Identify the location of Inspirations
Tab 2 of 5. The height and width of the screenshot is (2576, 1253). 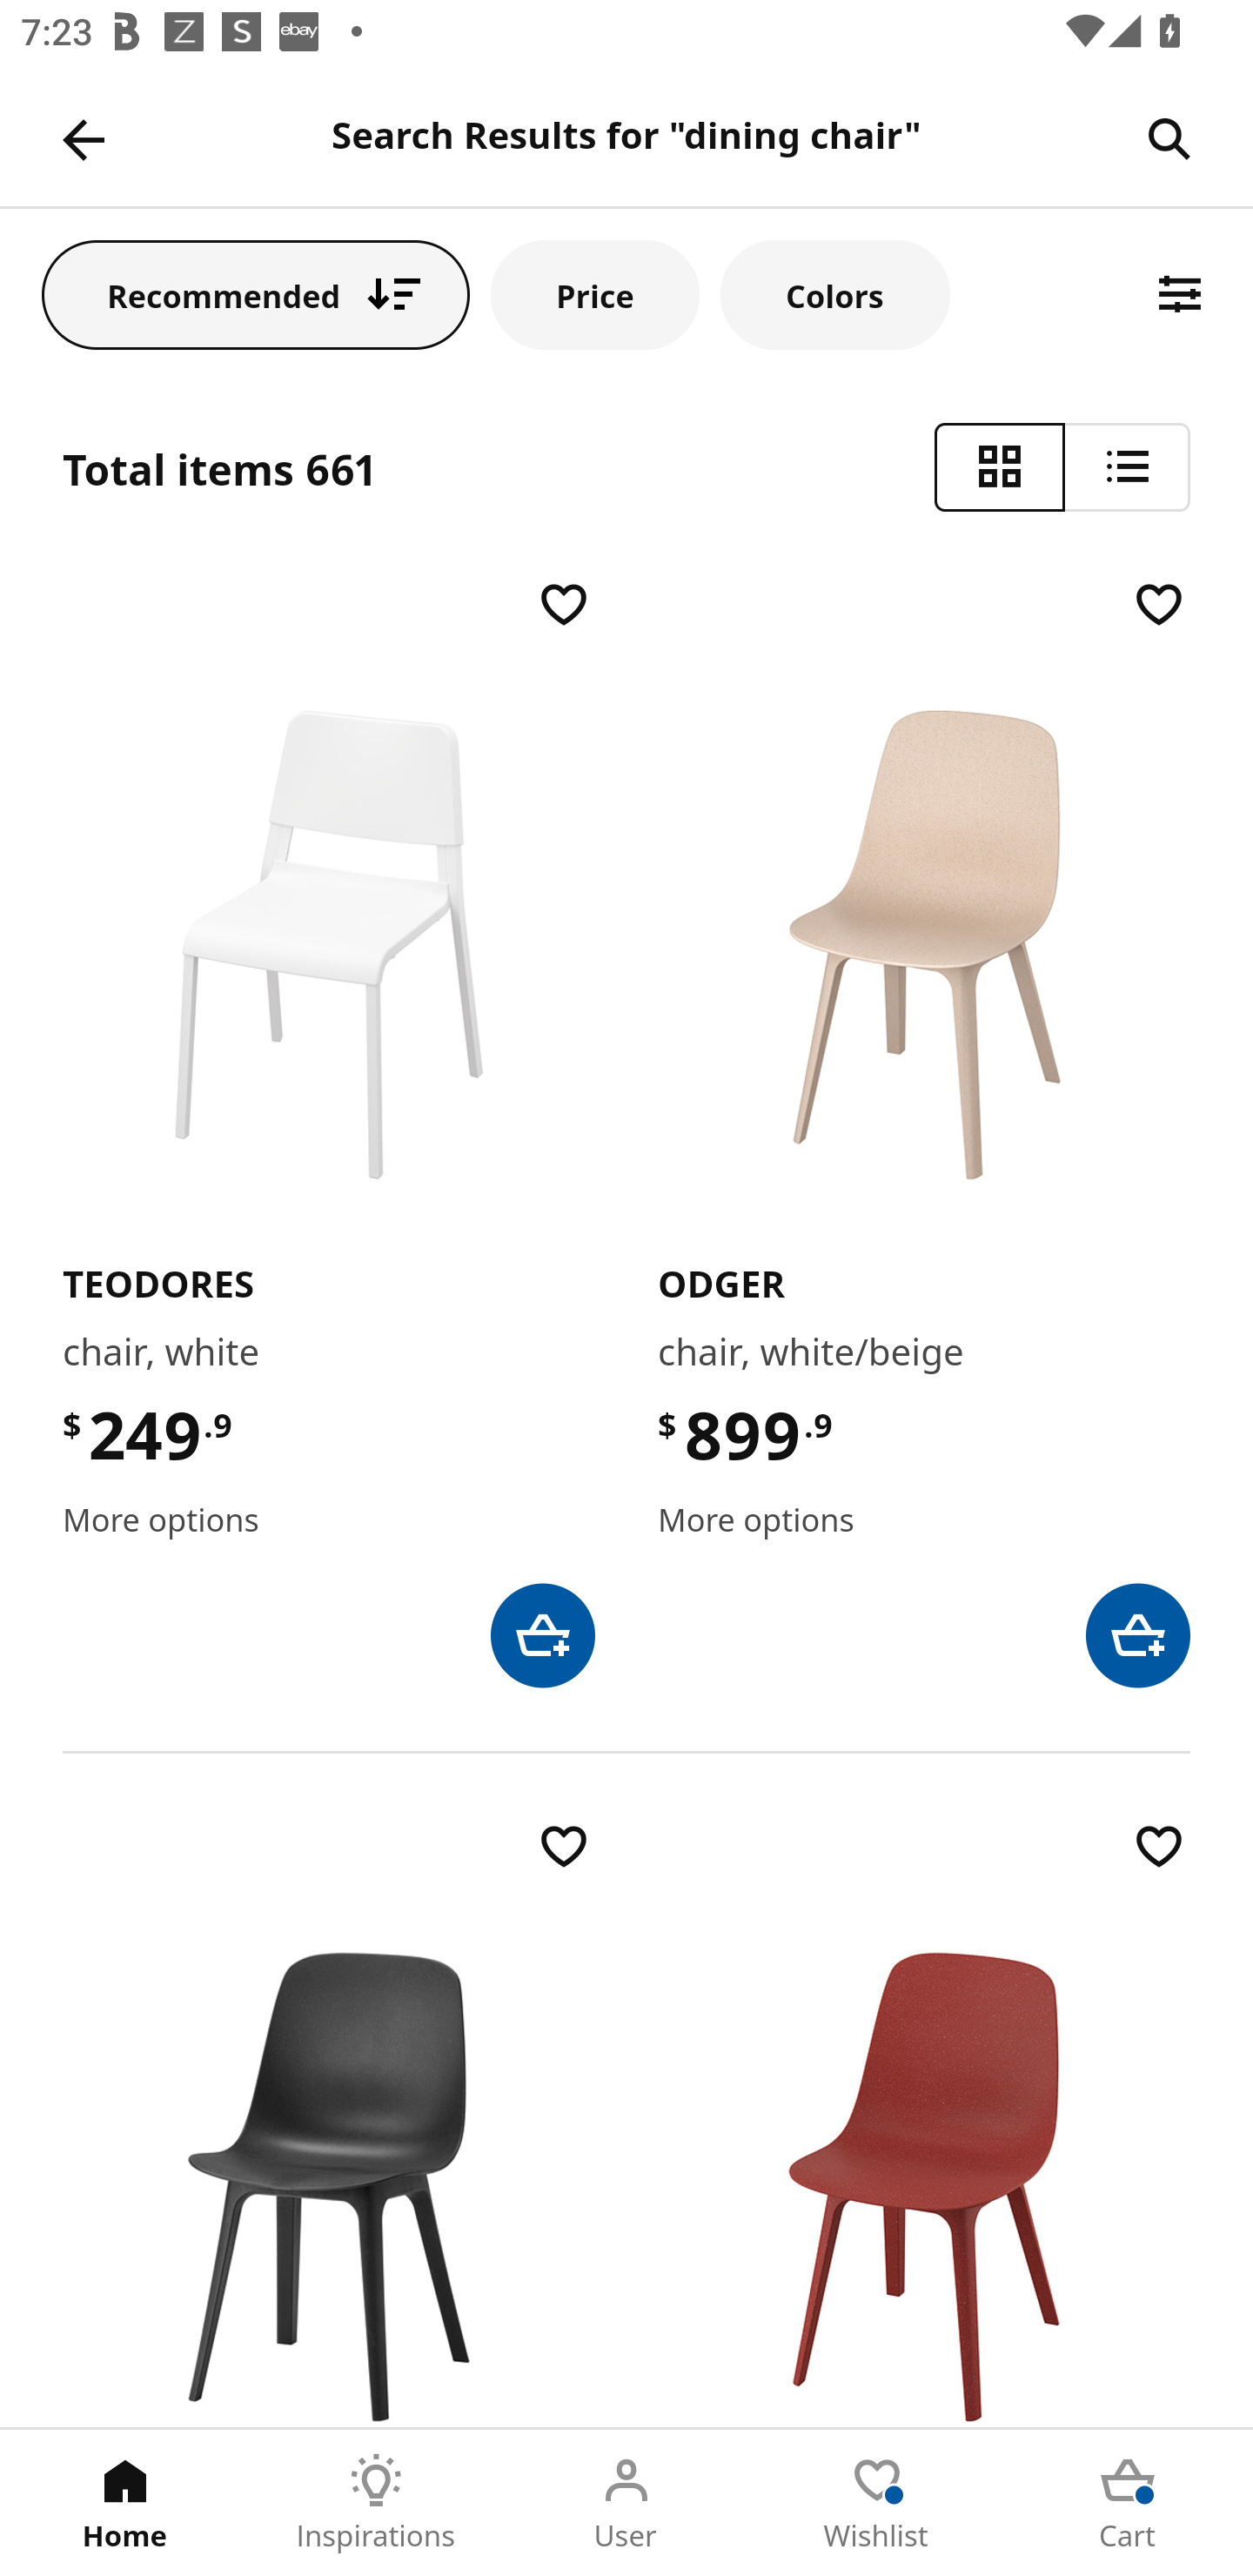
(376, 2503).